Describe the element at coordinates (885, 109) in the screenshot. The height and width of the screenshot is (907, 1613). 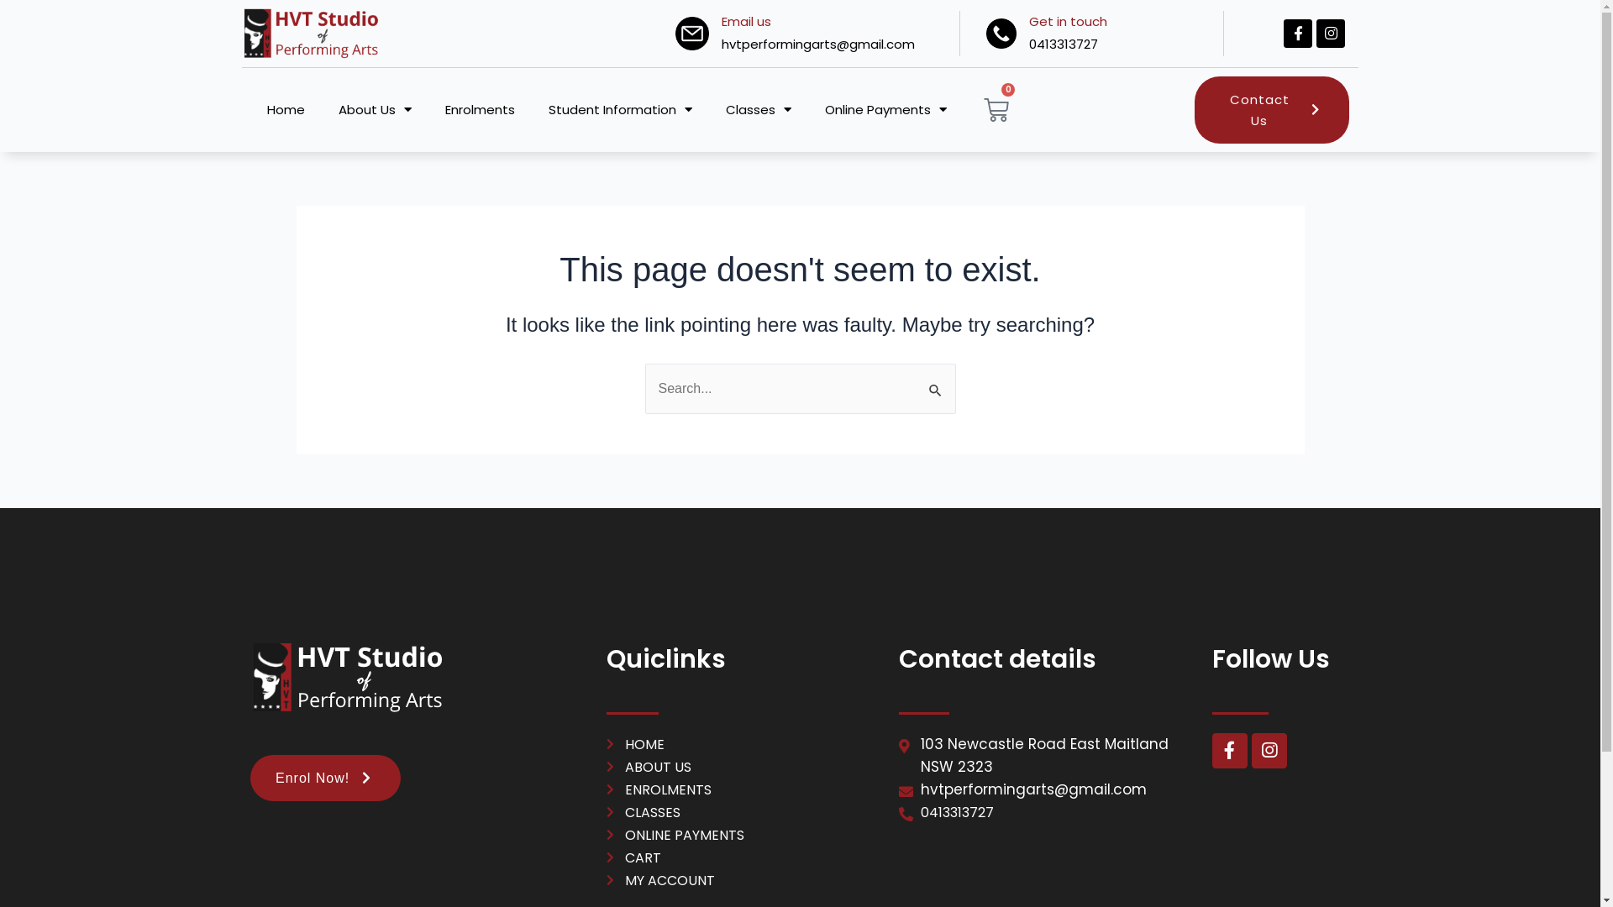
I see `Online Payments` at that location.